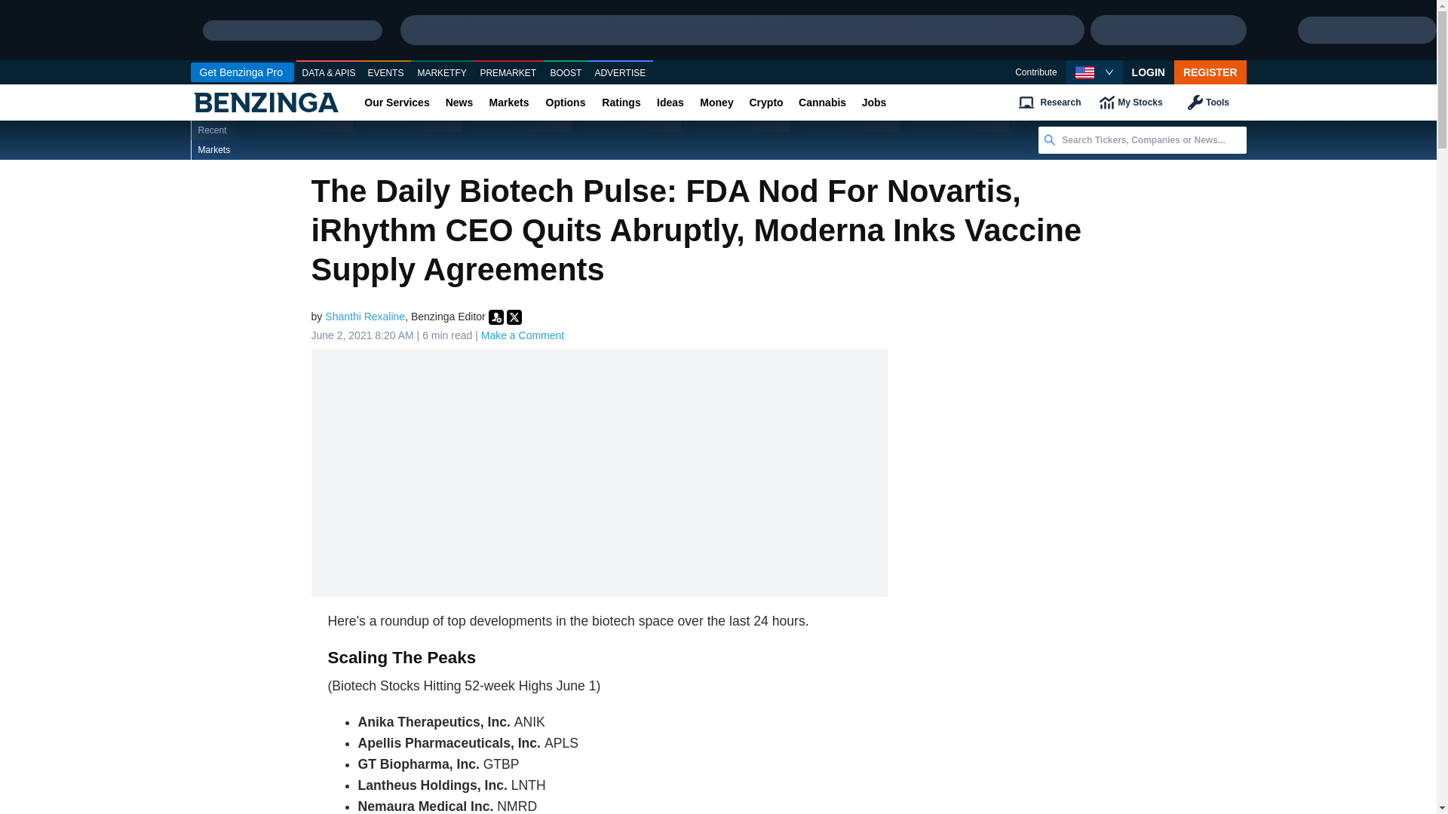 The image size is (1448, 814). I want to click on Get Benzinga Pro, so click(241, 72).